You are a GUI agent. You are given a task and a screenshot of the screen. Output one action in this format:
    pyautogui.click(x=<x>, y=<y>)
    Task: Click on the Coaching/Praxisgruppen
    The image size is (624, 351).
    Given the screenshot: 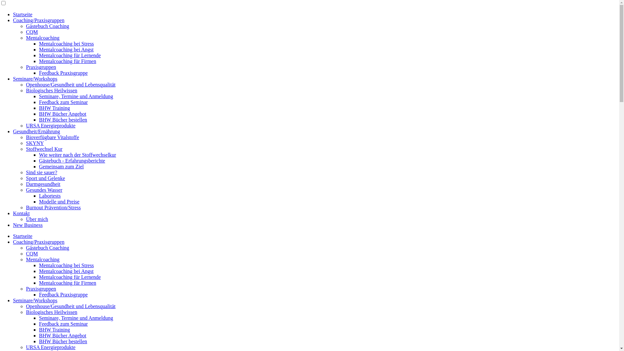 What is the action you would take?
    pyautogui.click(x=39, y=242)
    